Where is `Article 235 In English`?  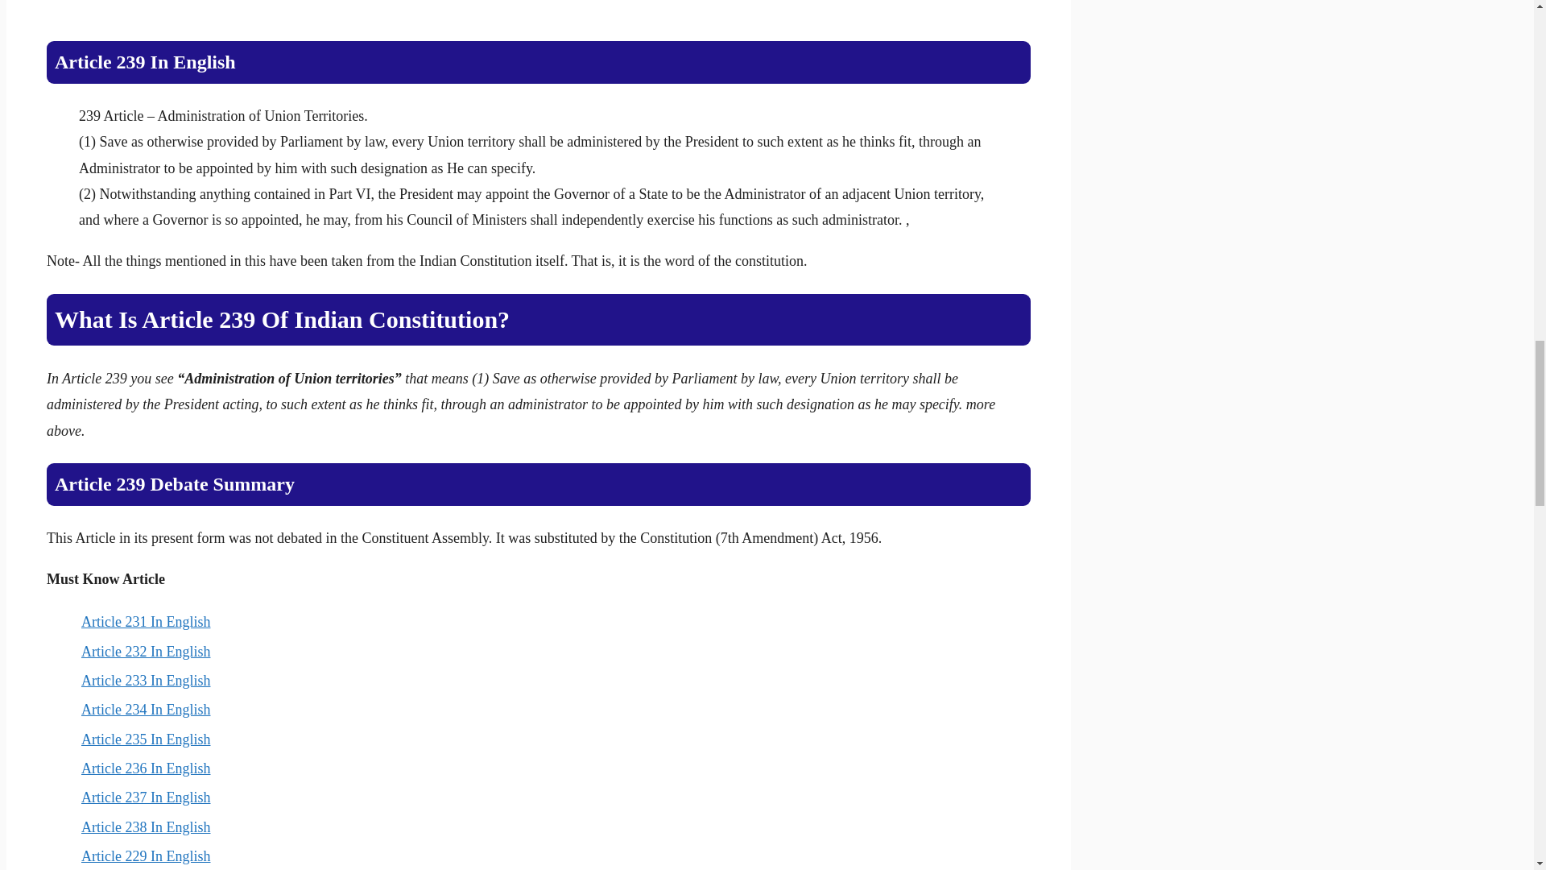 Article 235 In English is located at coordinates (146, 739).